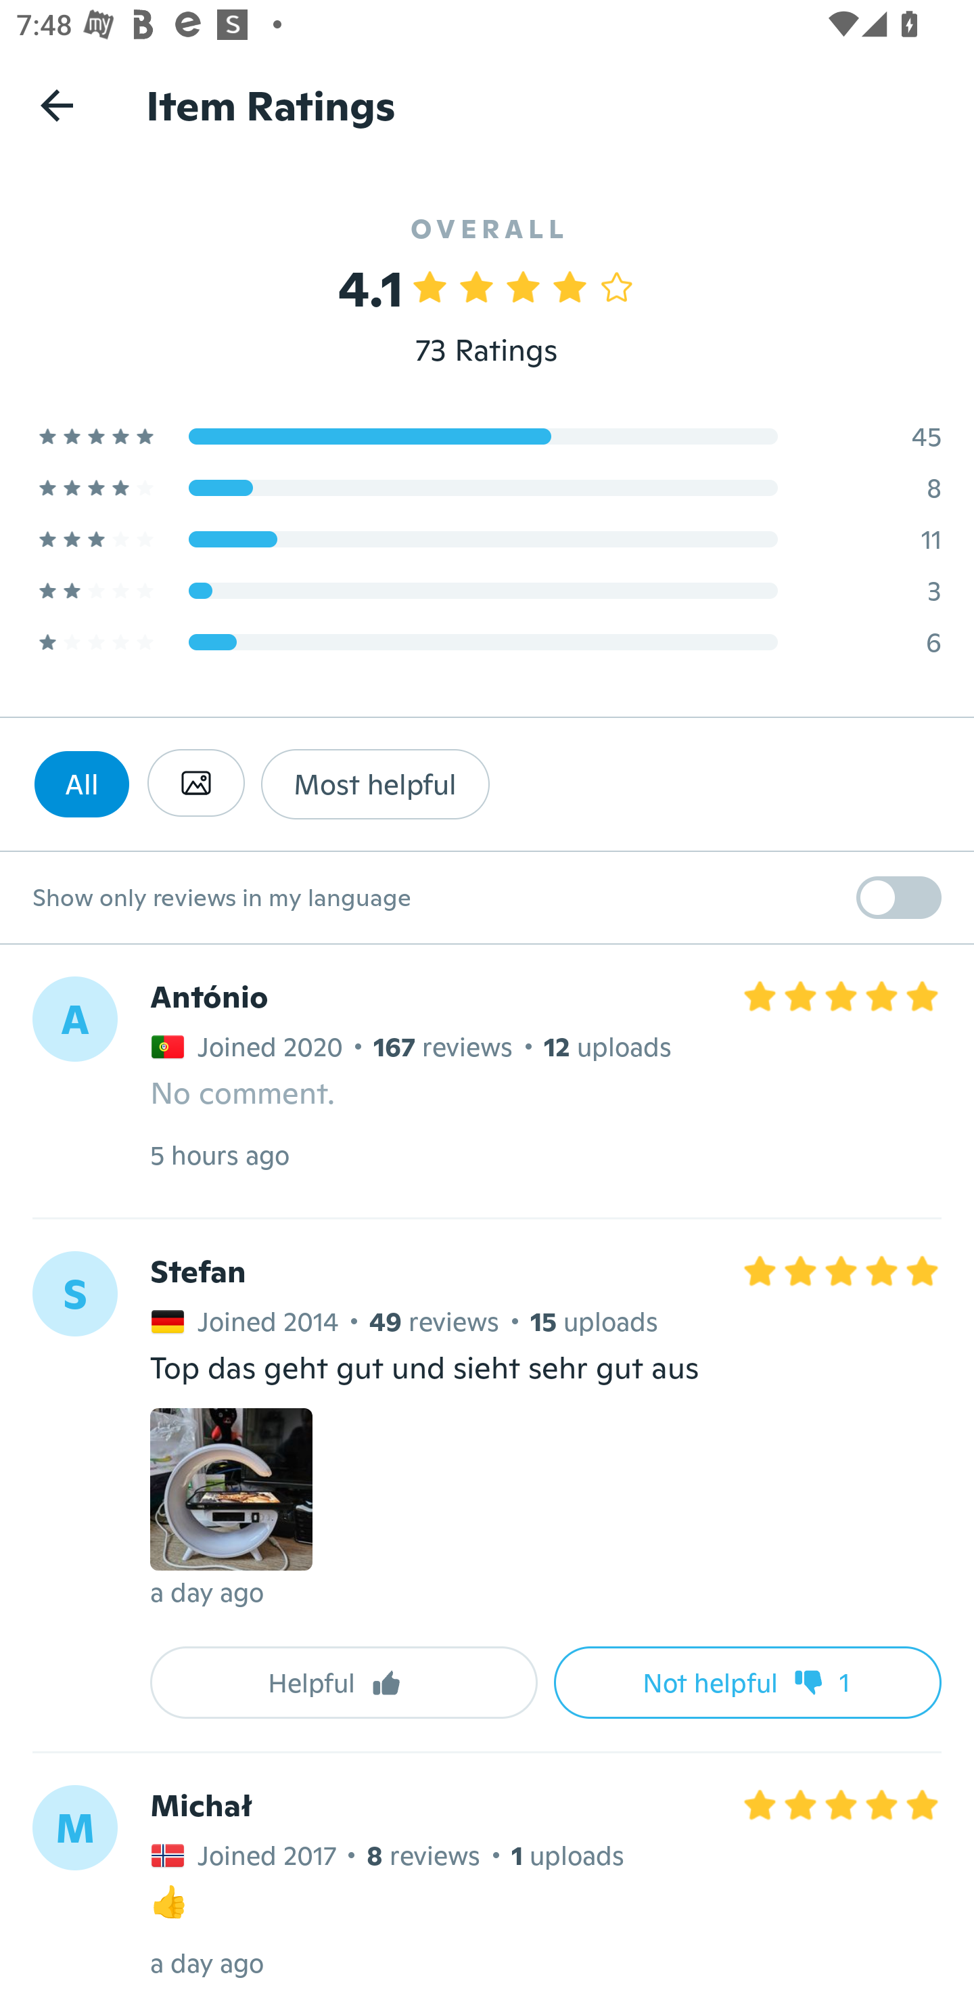 The image size is (974, 2003). What do you see at coordinates (74, 1827) in the screenshot?
I see `M` at bounding box center [74, 1827].